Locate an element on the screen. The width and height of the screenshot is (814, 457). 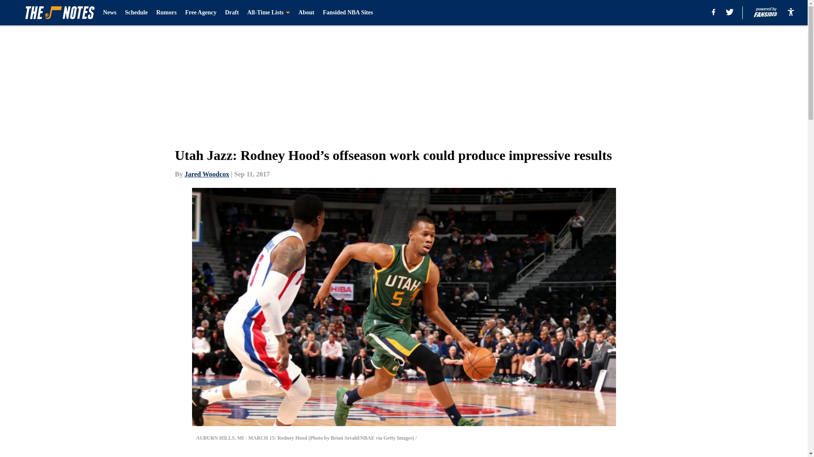
Free Agency is located at coordinates (201, 13).